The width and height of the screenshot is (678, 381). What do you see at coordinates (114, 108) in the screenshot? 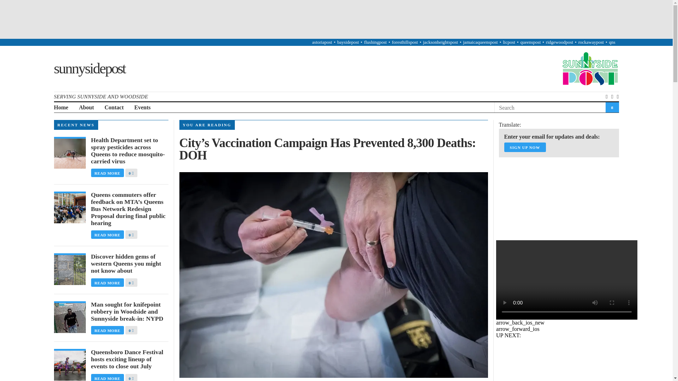
I see `Contact` at bounding box center [114, 108].